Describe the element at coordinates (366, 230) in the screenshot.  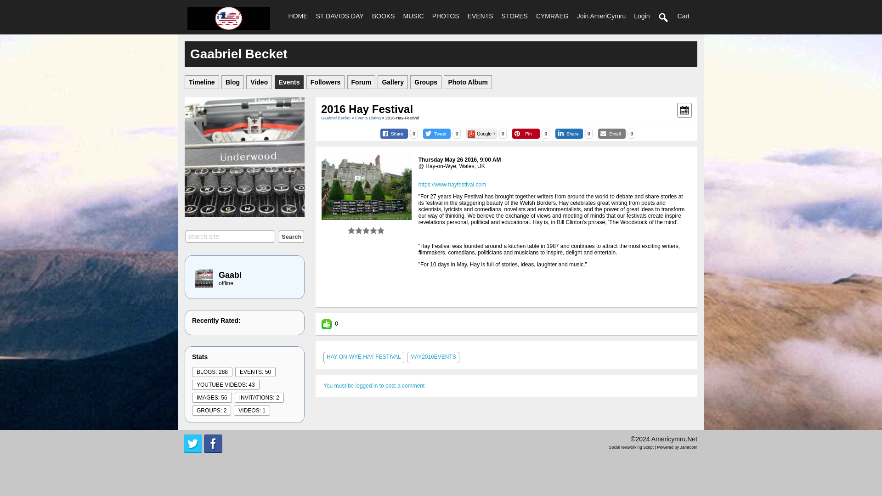
I see `5` at that location.